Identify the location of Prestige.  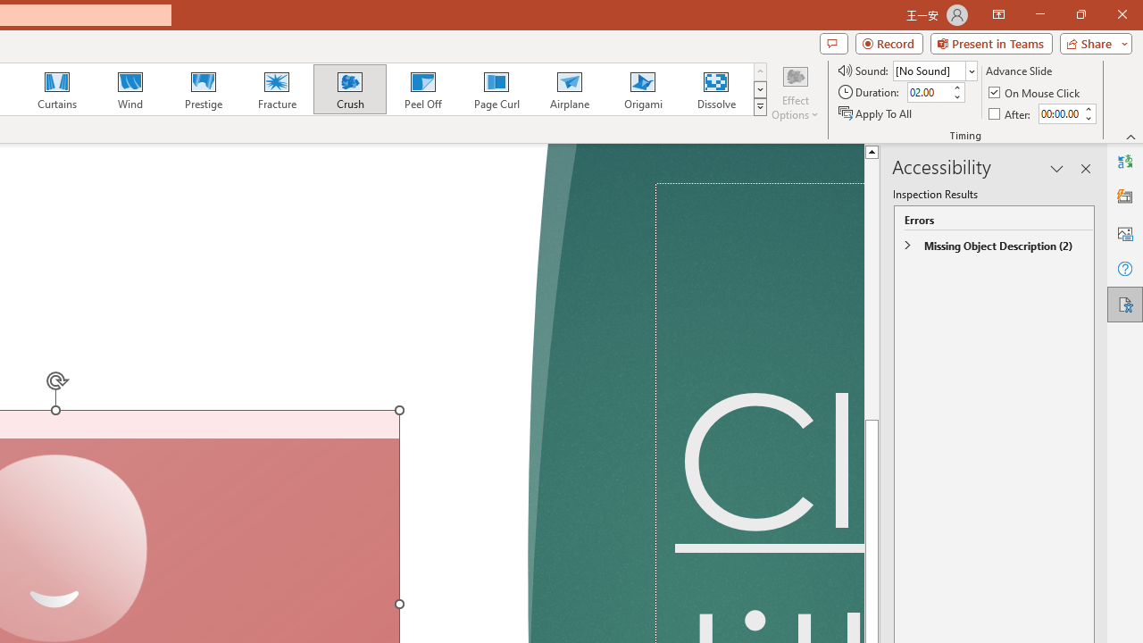
(203, 89).